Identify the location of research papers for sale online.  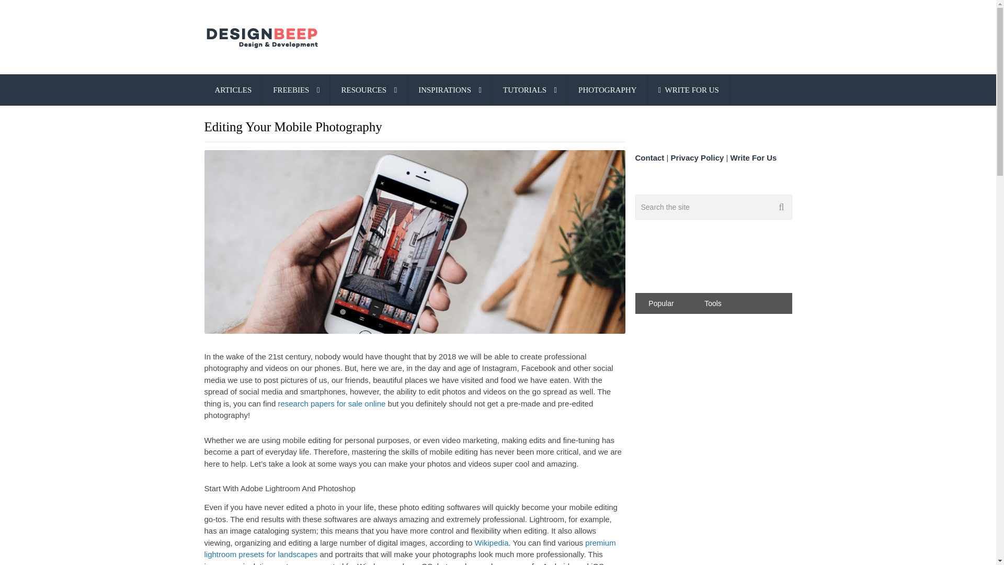
(332, 403).